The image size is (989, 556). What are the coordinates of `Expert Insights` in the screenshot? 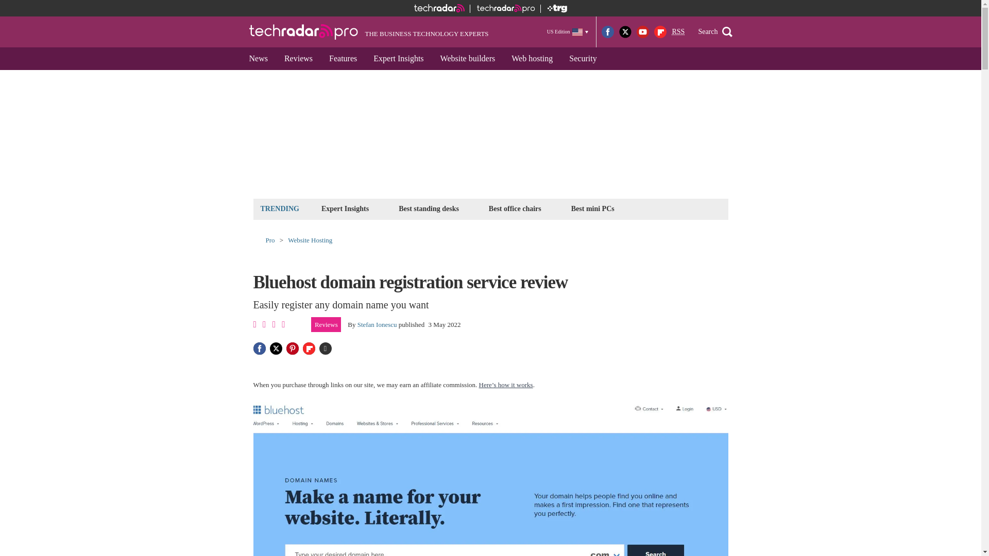 It's located at (398, 59).